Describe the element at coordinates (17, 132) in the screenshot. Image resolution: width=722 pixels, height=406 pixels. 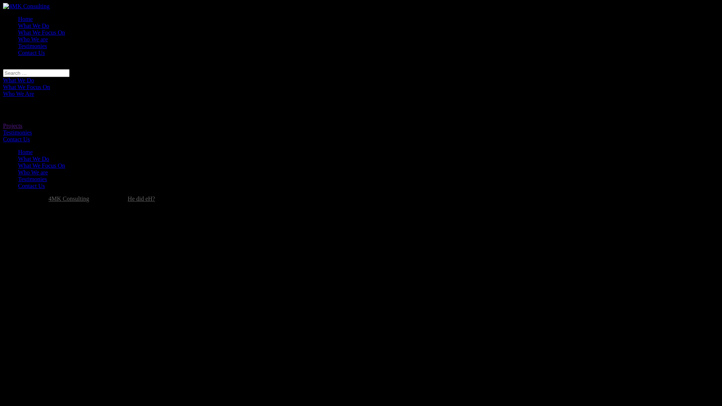
I see `Testimonies` at that location.